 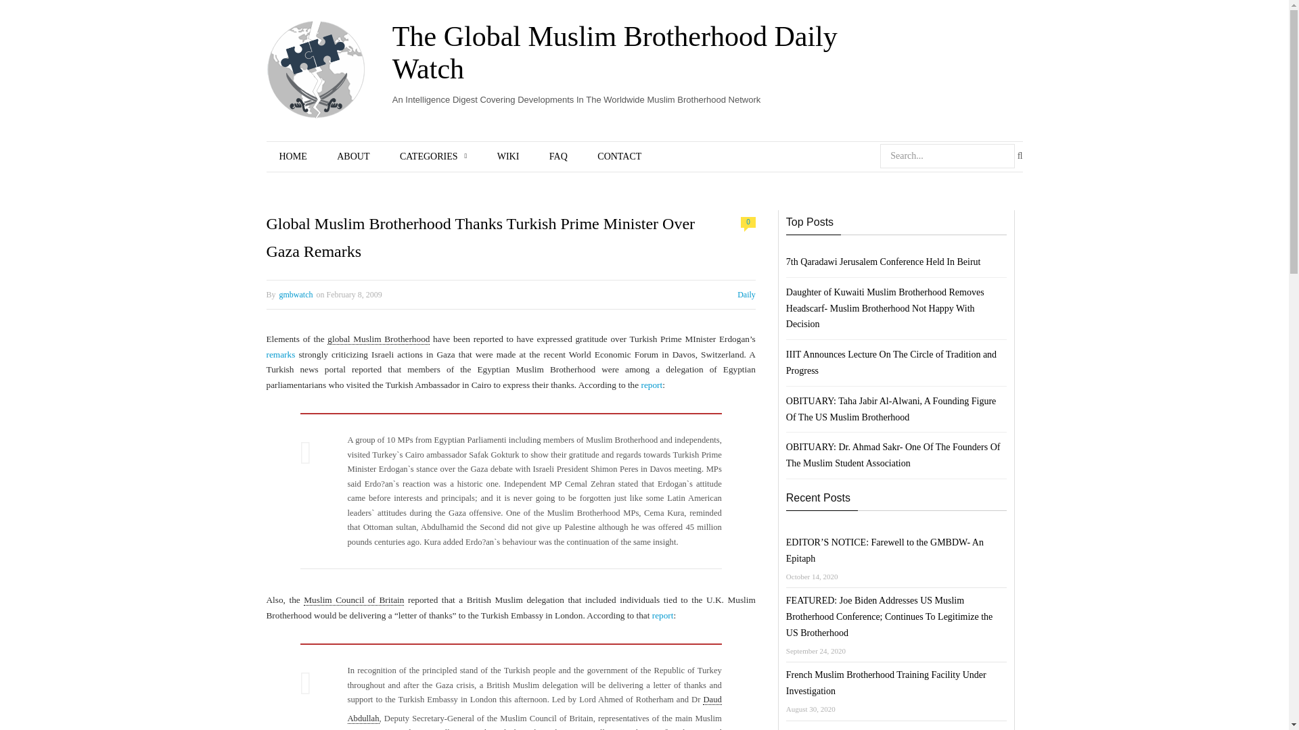 I want to click on CONTACT, so click(x=618, y=157).